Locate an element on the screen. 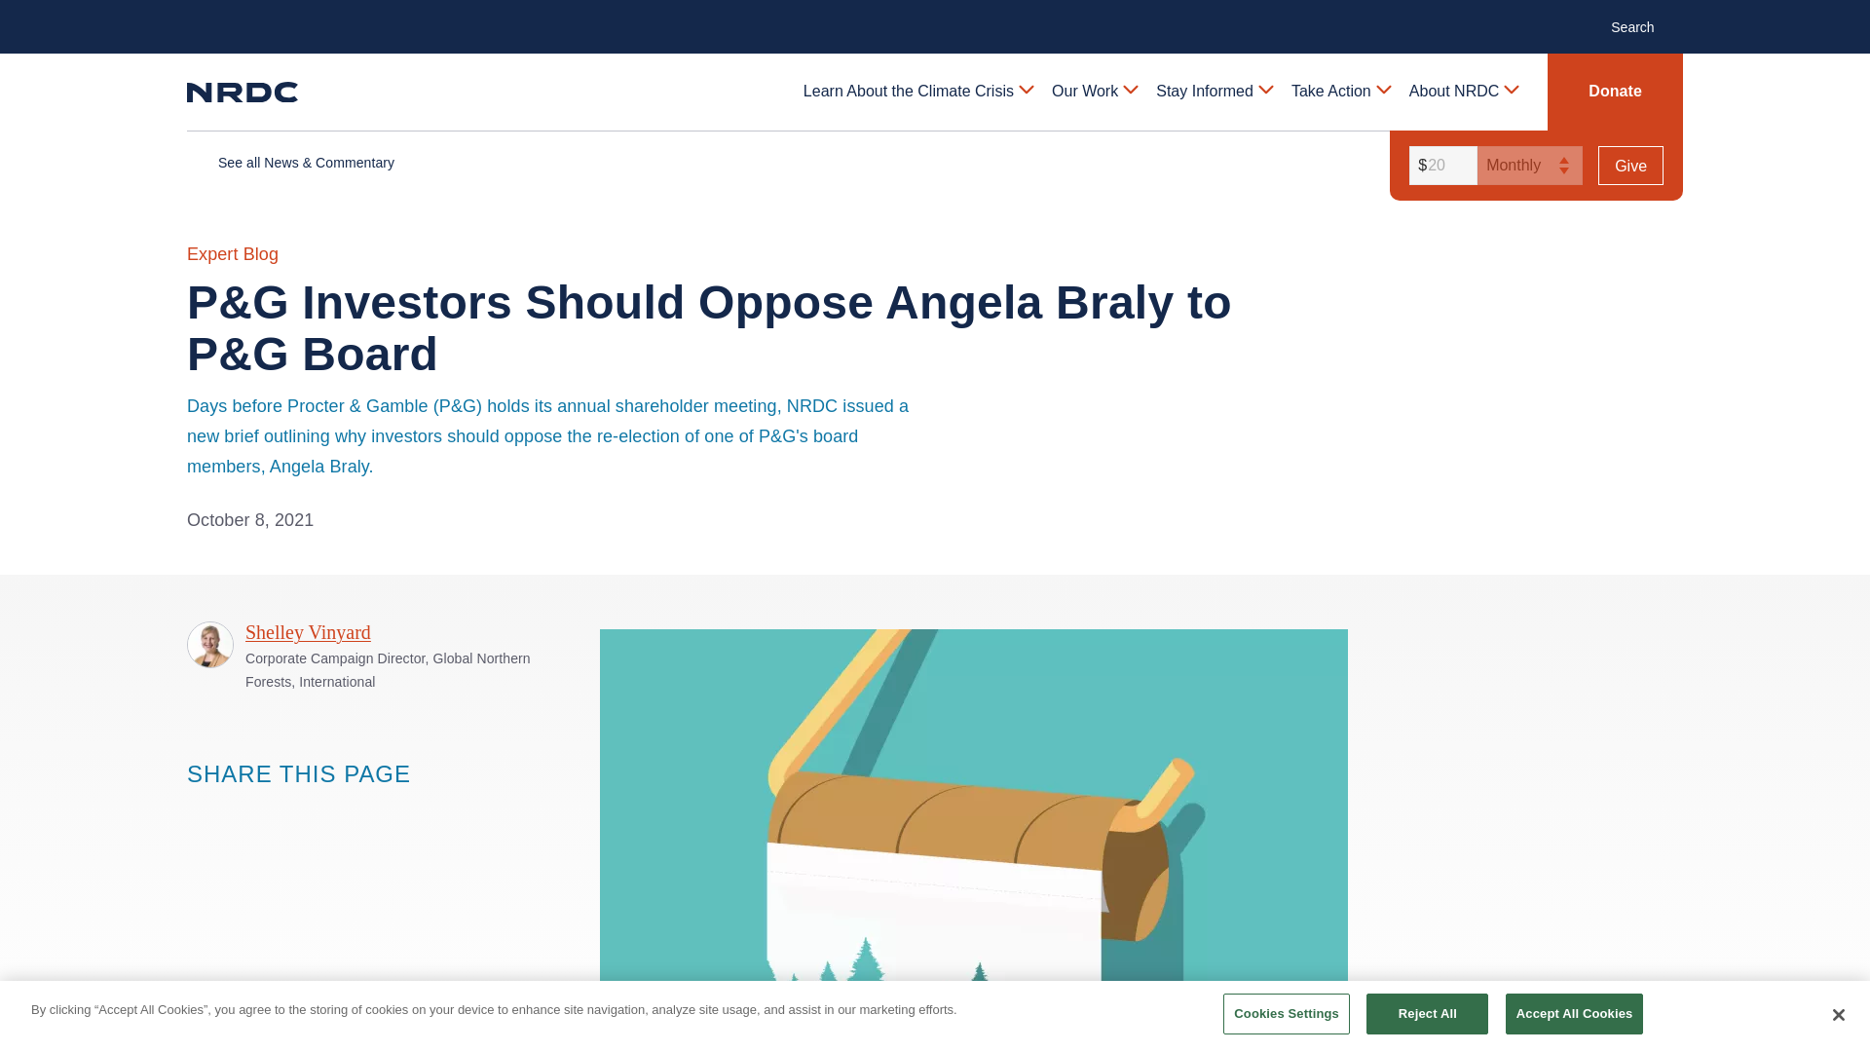 This screenshot has width=1870, height=1052. Skip to main content is located at coordinates (935, 16).